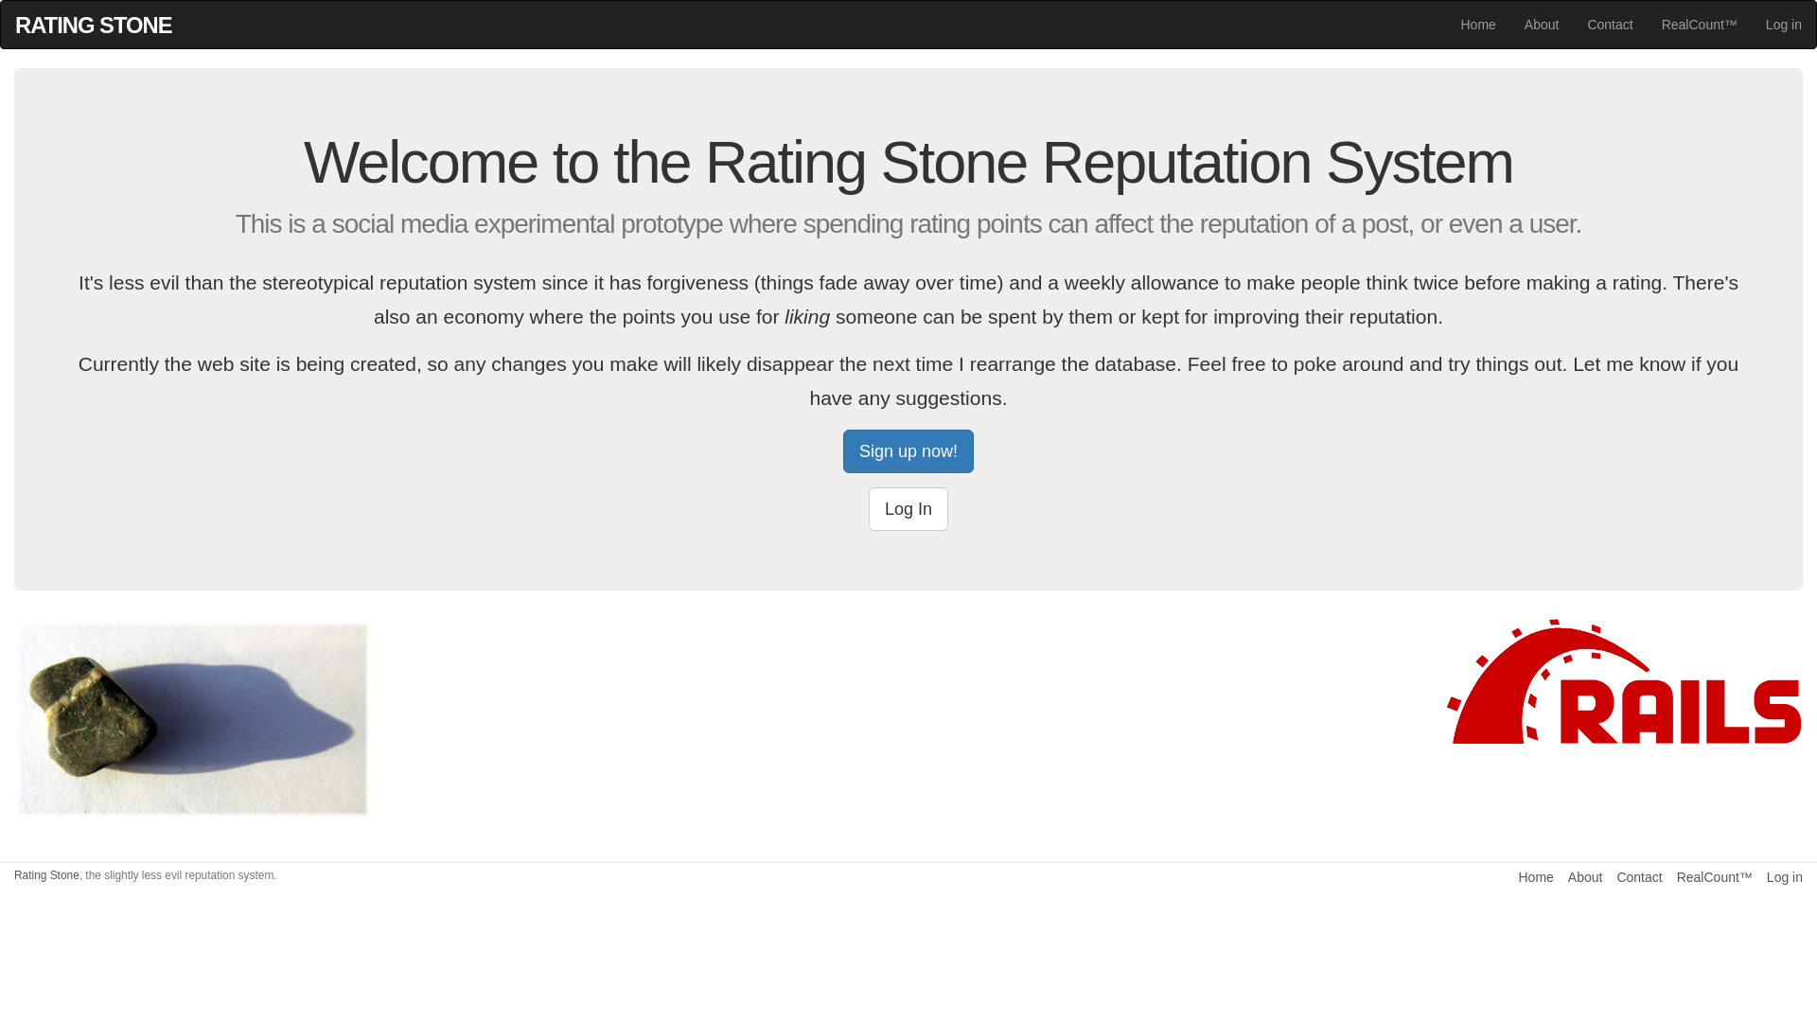  Describe the element at coordinates (1543, 25) in the screenshot. I see `About` at that location.